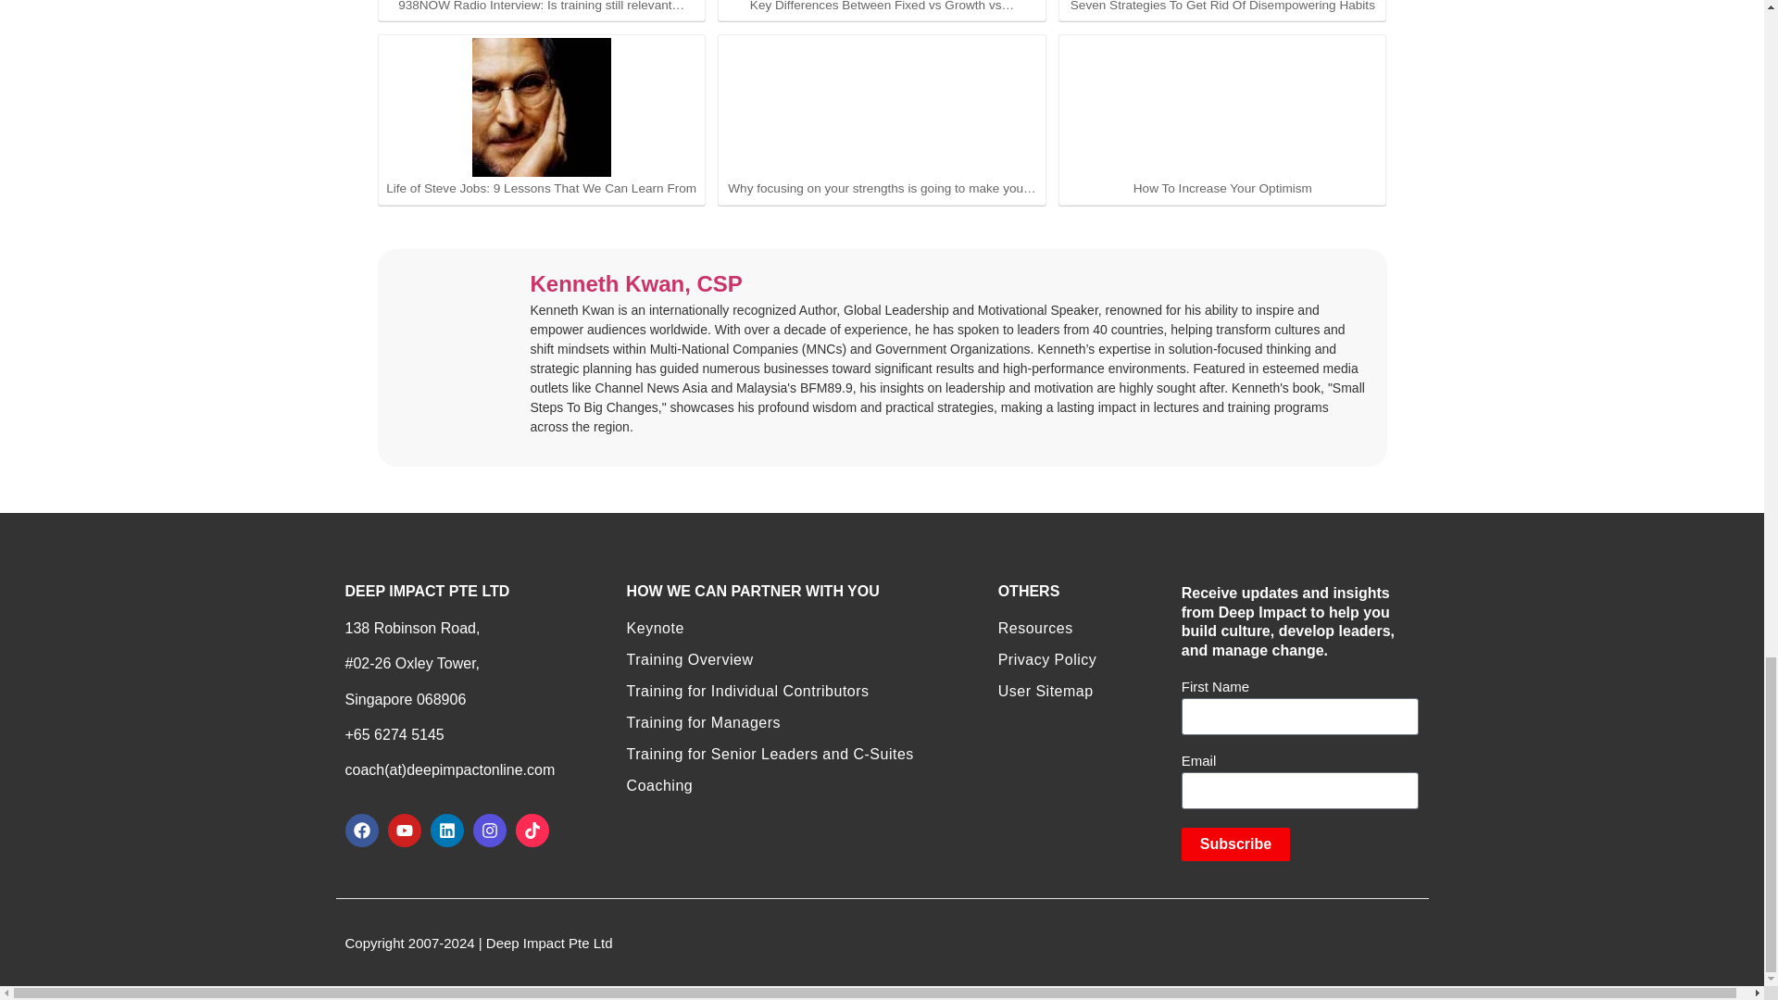 The width and height of the screenshot is (1778, 1000). What do you see at coordinates (542, 107) in the screenshot?
I see `Life of Steve Jobs: 9 Lessons That We Can Learn From` at bounding box center [542, 107].